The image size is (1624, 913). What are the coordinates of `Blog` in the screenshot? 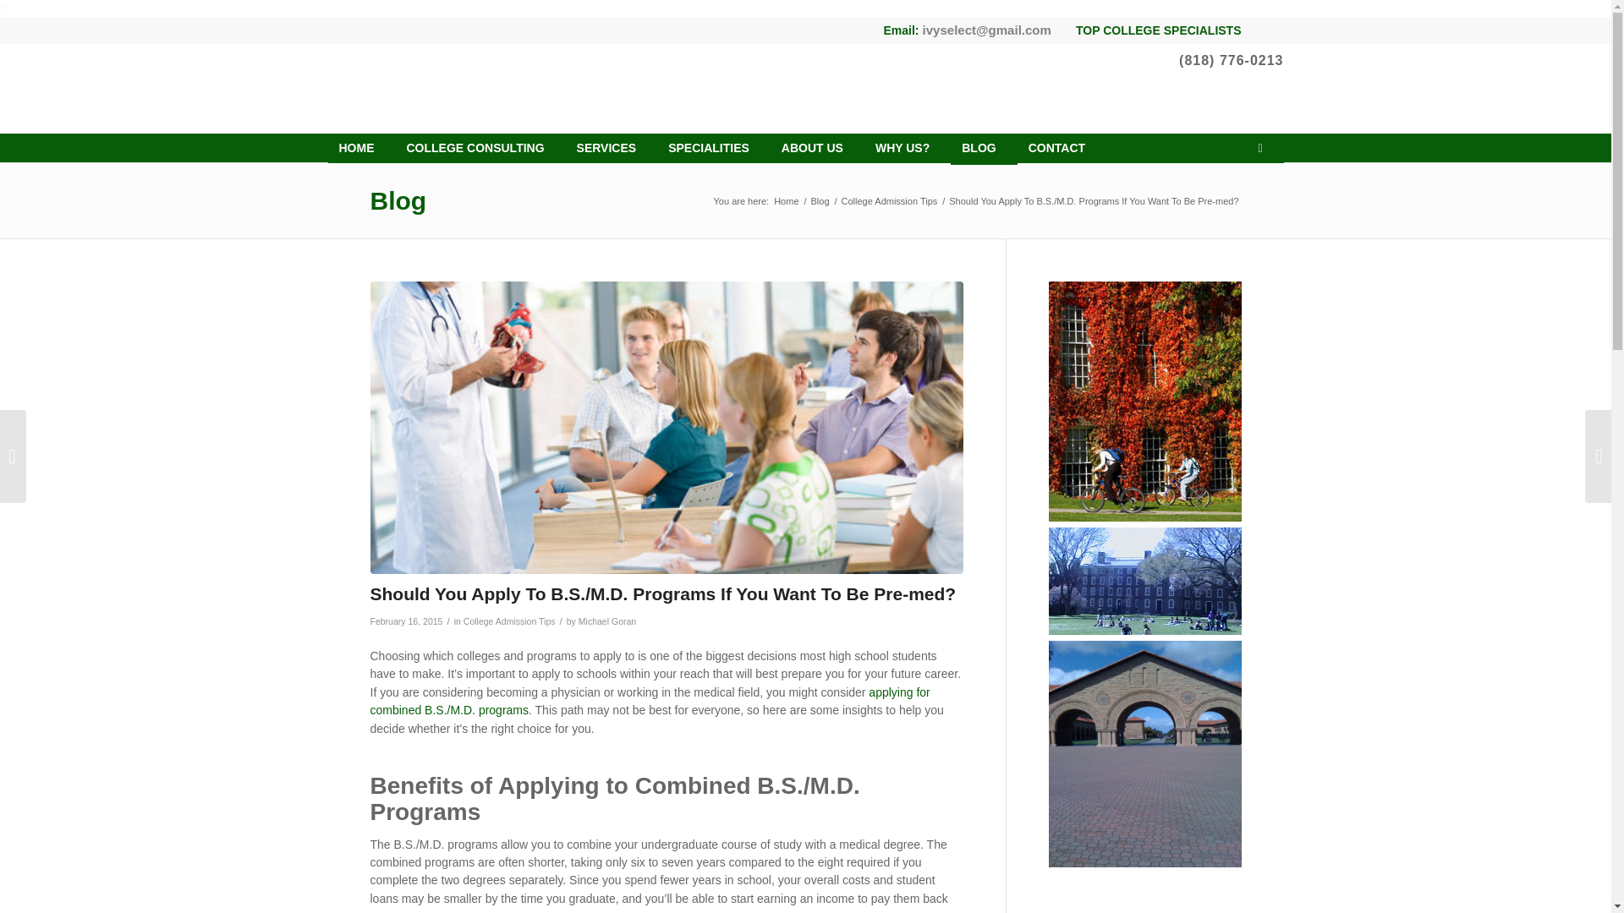 It's located at (398, 200).